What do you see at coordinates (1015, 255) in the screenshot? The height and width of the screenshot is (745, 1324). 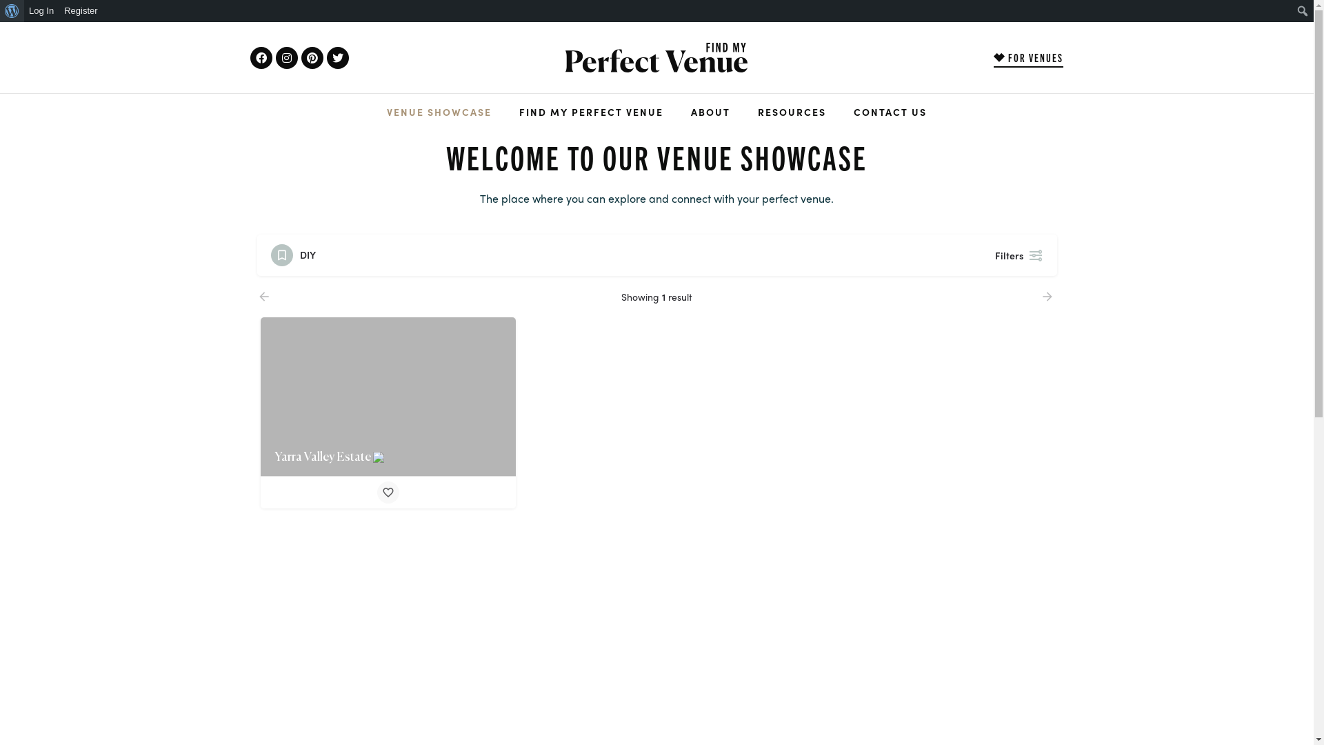 I see `Filters` at bounding box center [1015, 255].